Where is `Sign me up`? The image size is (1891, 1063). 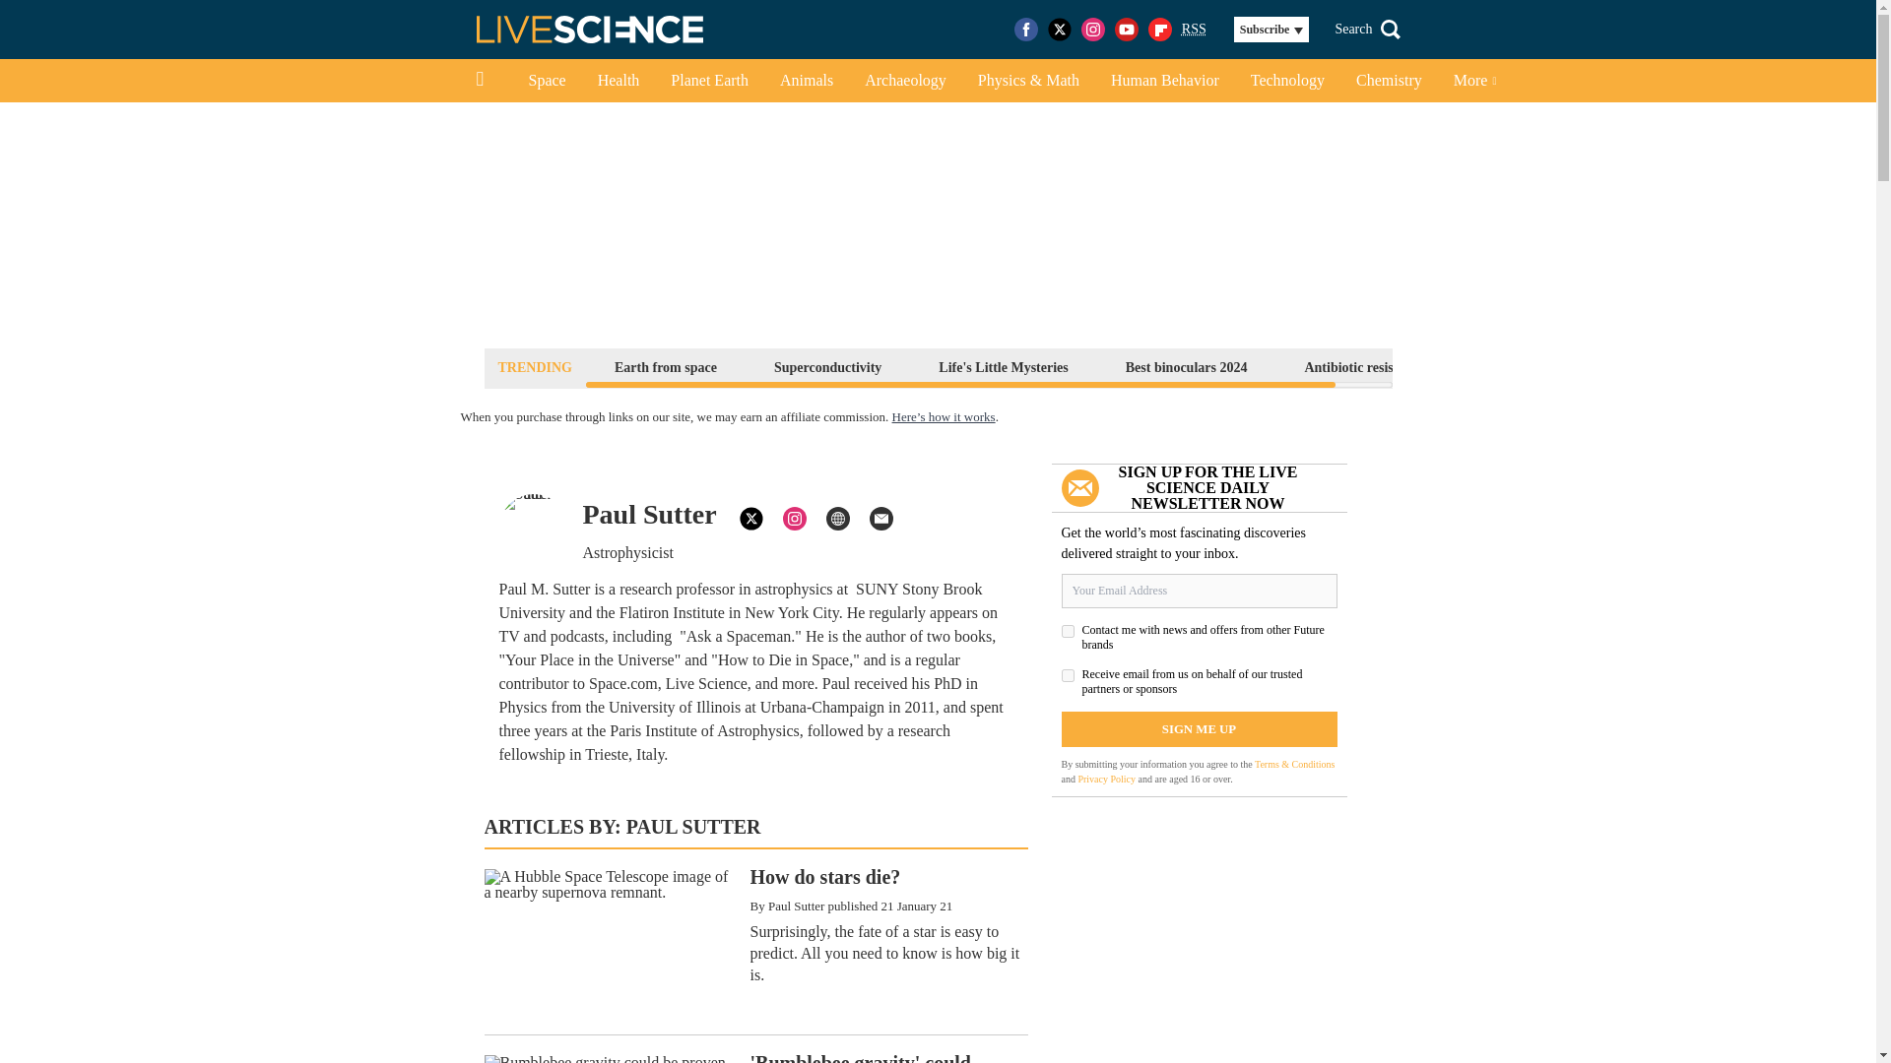
Sign me up is located at coordinates (1199, 728).